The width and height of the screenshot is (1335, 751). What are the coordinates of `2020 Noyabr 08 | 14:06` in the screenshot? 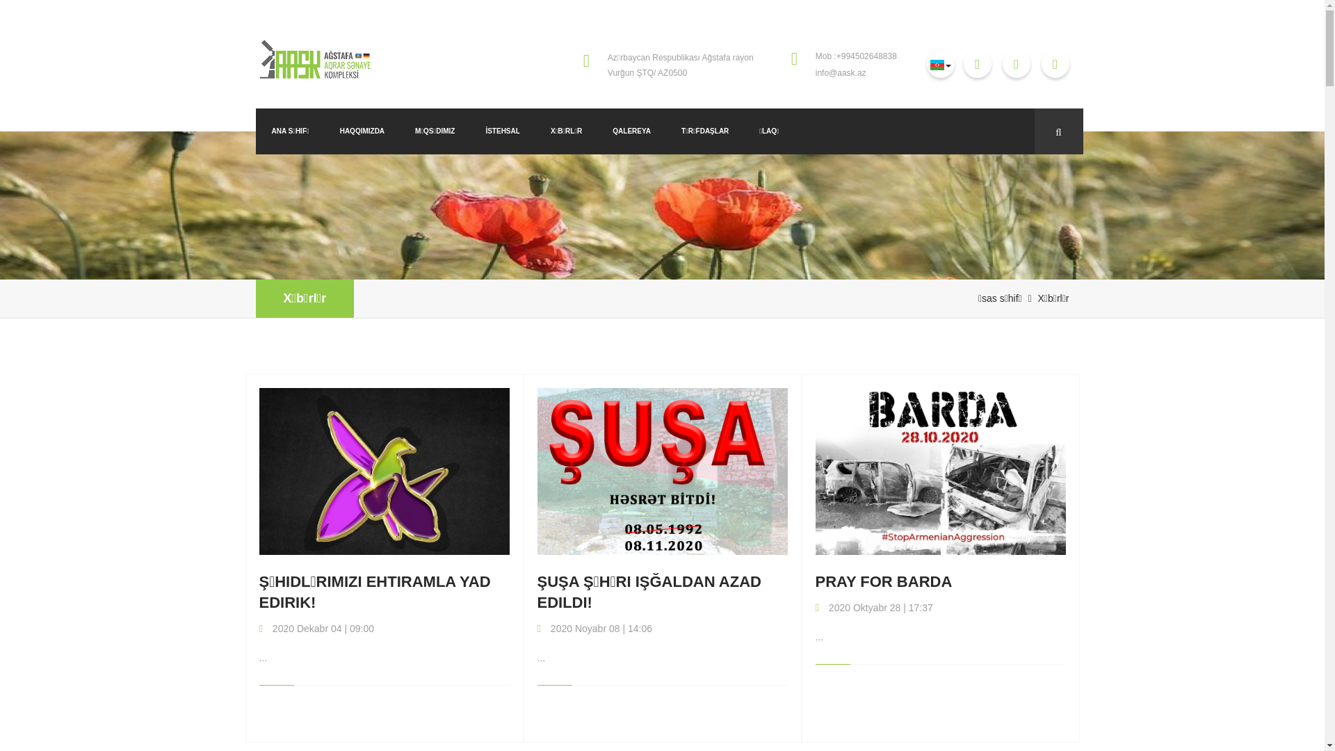 It's located at (600, 629).